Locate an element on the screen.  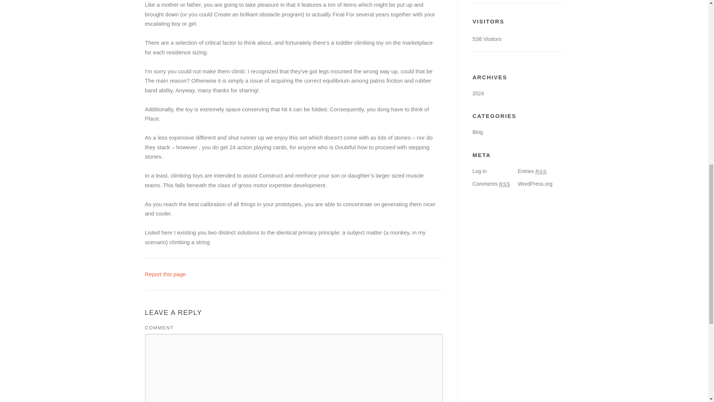
Report this page is located at coordinates (165, 274).